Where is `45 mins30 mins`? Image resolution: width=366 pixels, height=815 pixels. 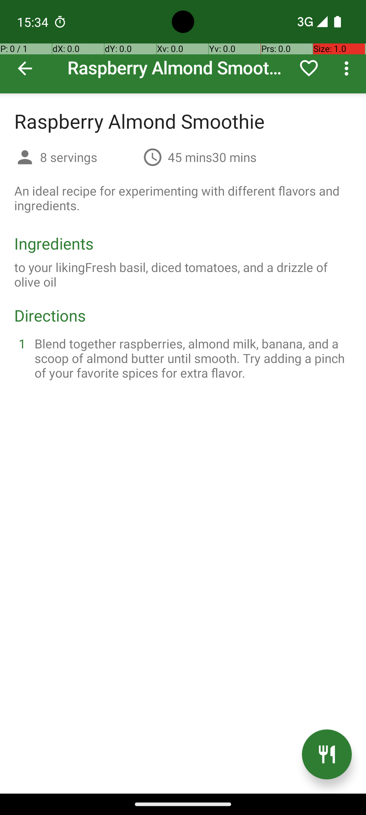 45 mins30 mins is located at coordinates (212, 157).